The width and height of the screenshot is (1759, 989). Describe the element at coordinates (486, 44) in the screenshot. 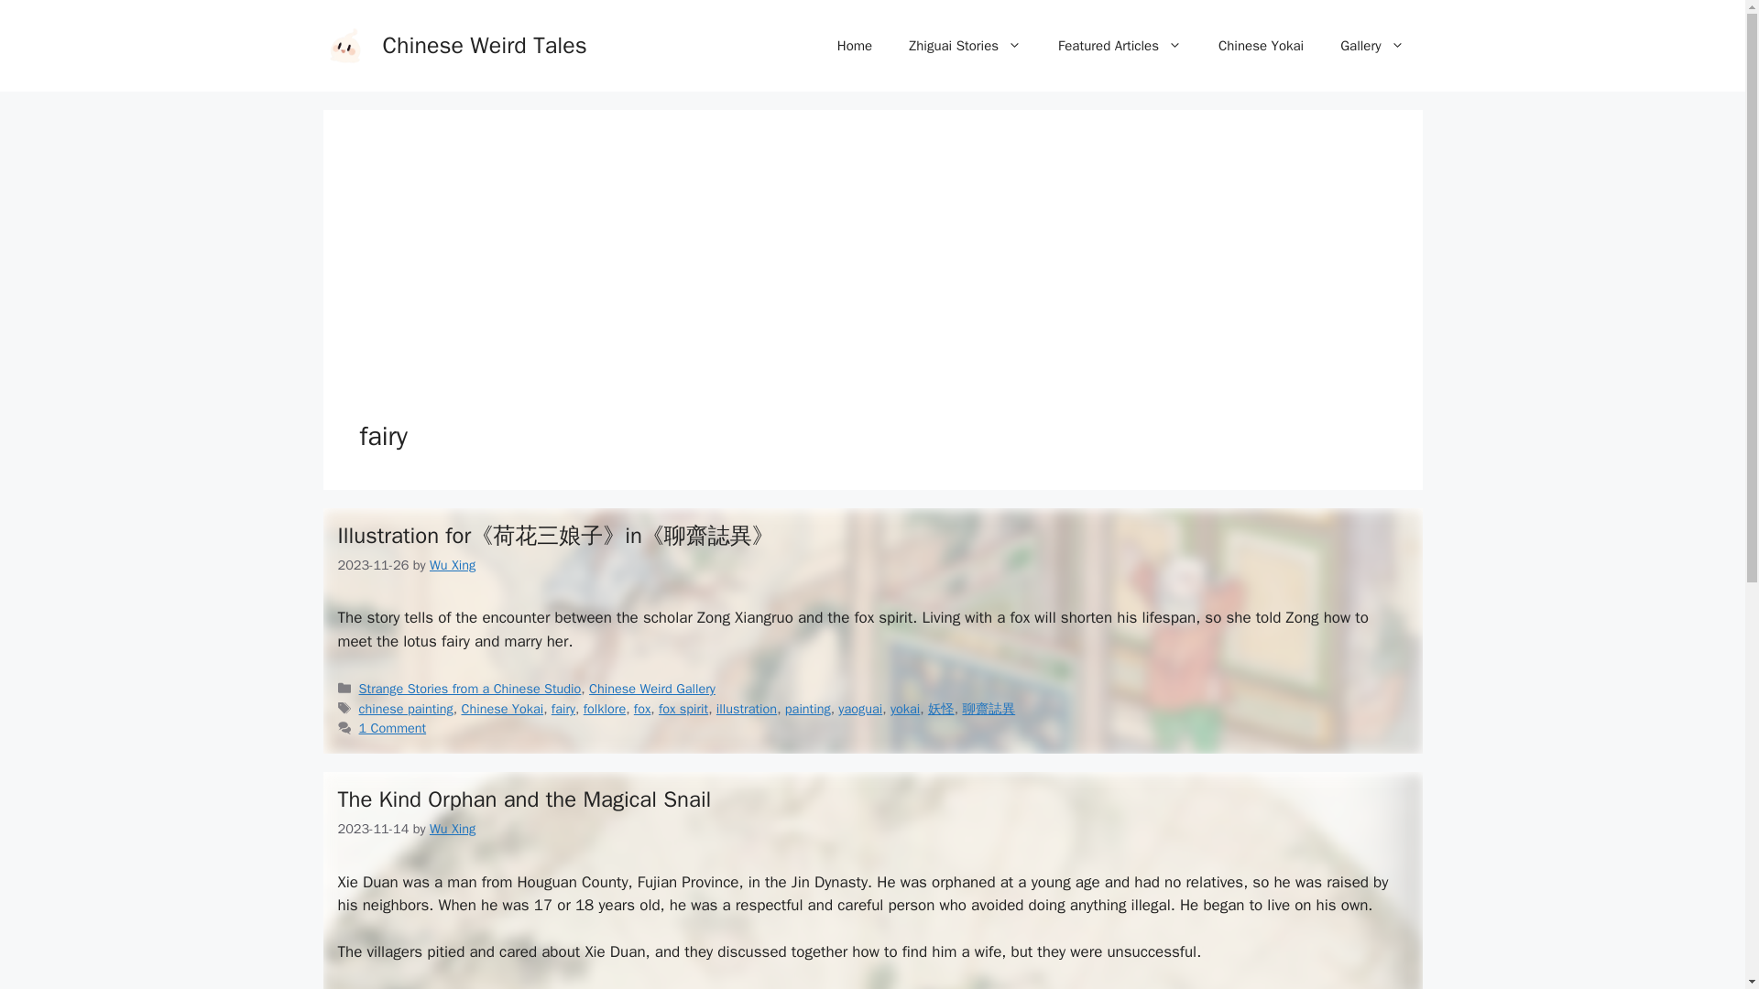

I see `Chinese Weird Tales` at that location.